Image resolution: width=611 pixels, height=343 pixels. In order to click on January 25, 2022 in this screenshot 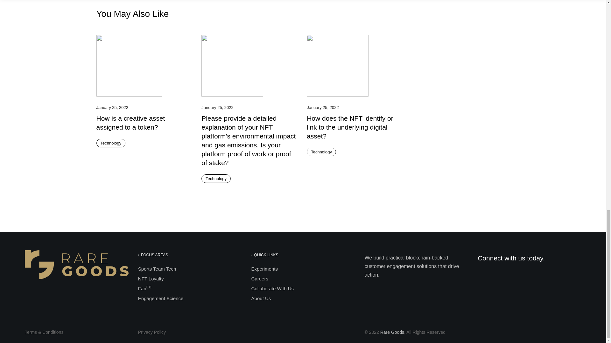, I will do `click(322, 108)`.